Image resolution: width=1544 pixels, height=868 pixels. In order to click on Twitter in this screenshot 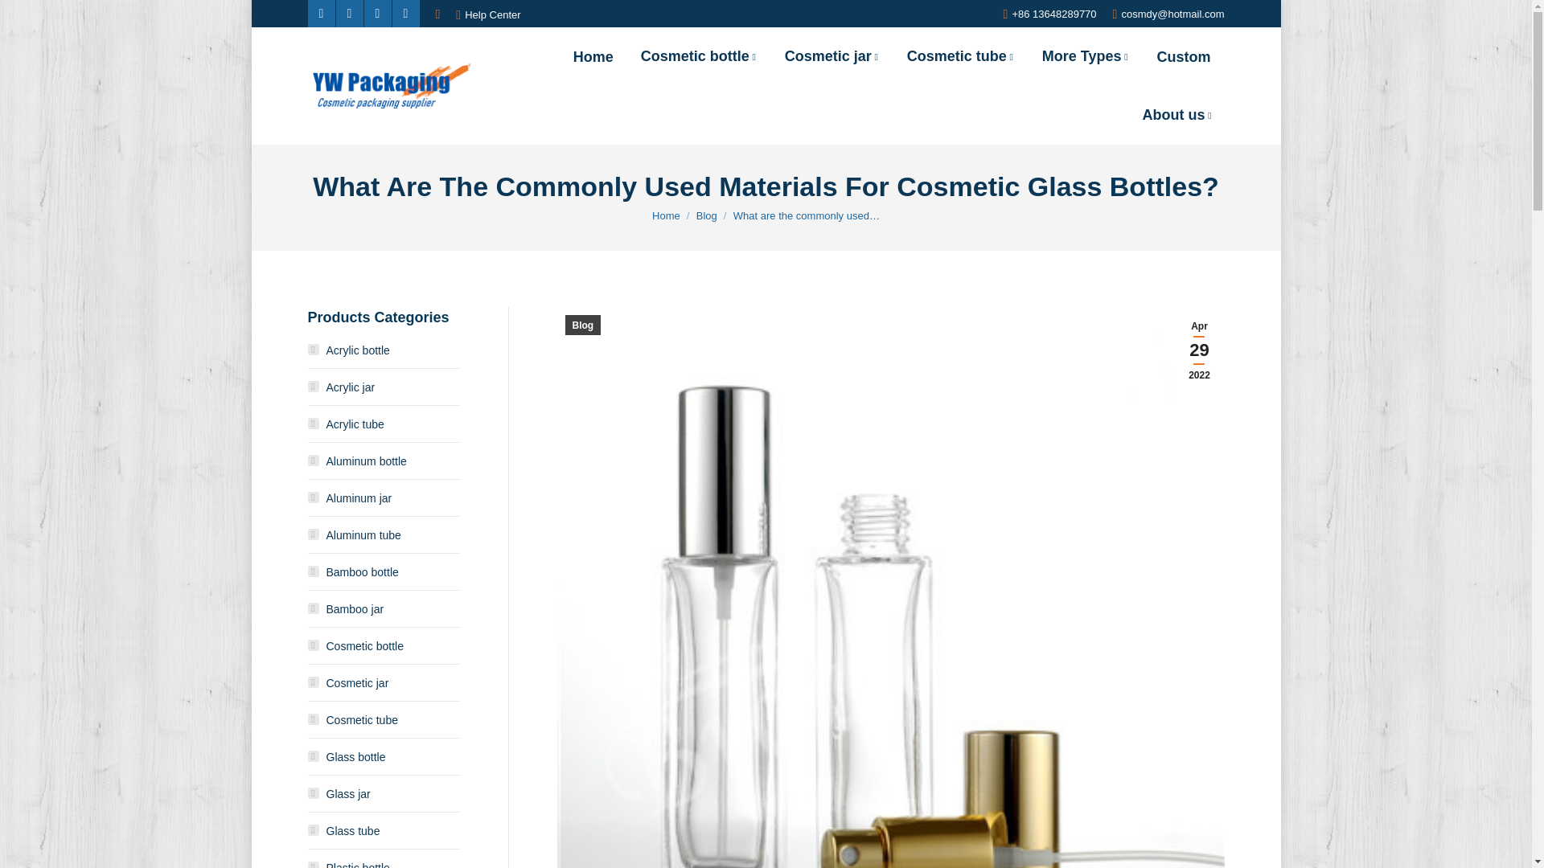, I will do `click(349, 13)`.